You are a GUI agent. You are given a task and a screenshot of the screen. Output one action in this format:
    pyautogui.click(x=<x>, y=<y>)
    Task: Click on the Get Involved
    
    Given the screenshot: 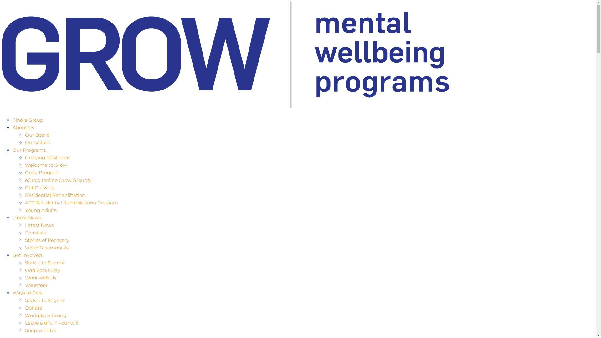 What is the action you would take?
    pyautogui.click(x=27, y=255)
    